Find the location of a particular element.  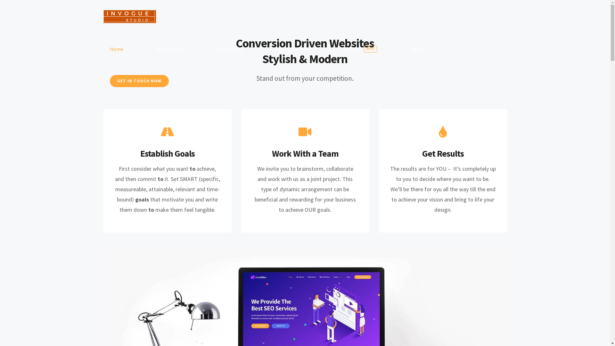

Home is located at coordinates (116, 49).